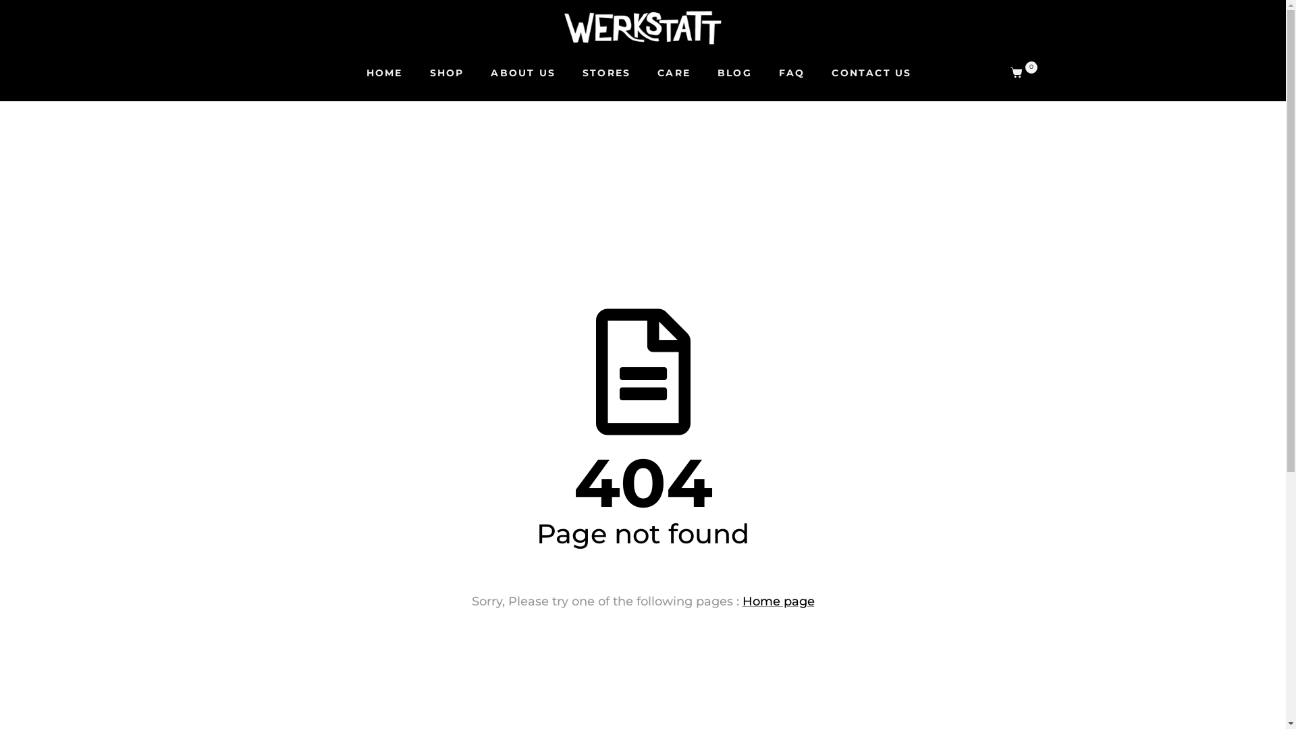 The height and width of the screenshot is (729, 1296). What do you see at coordinates (734, 73) in the screenshot?
I see `BLOG` at bounding box center [734, 73].